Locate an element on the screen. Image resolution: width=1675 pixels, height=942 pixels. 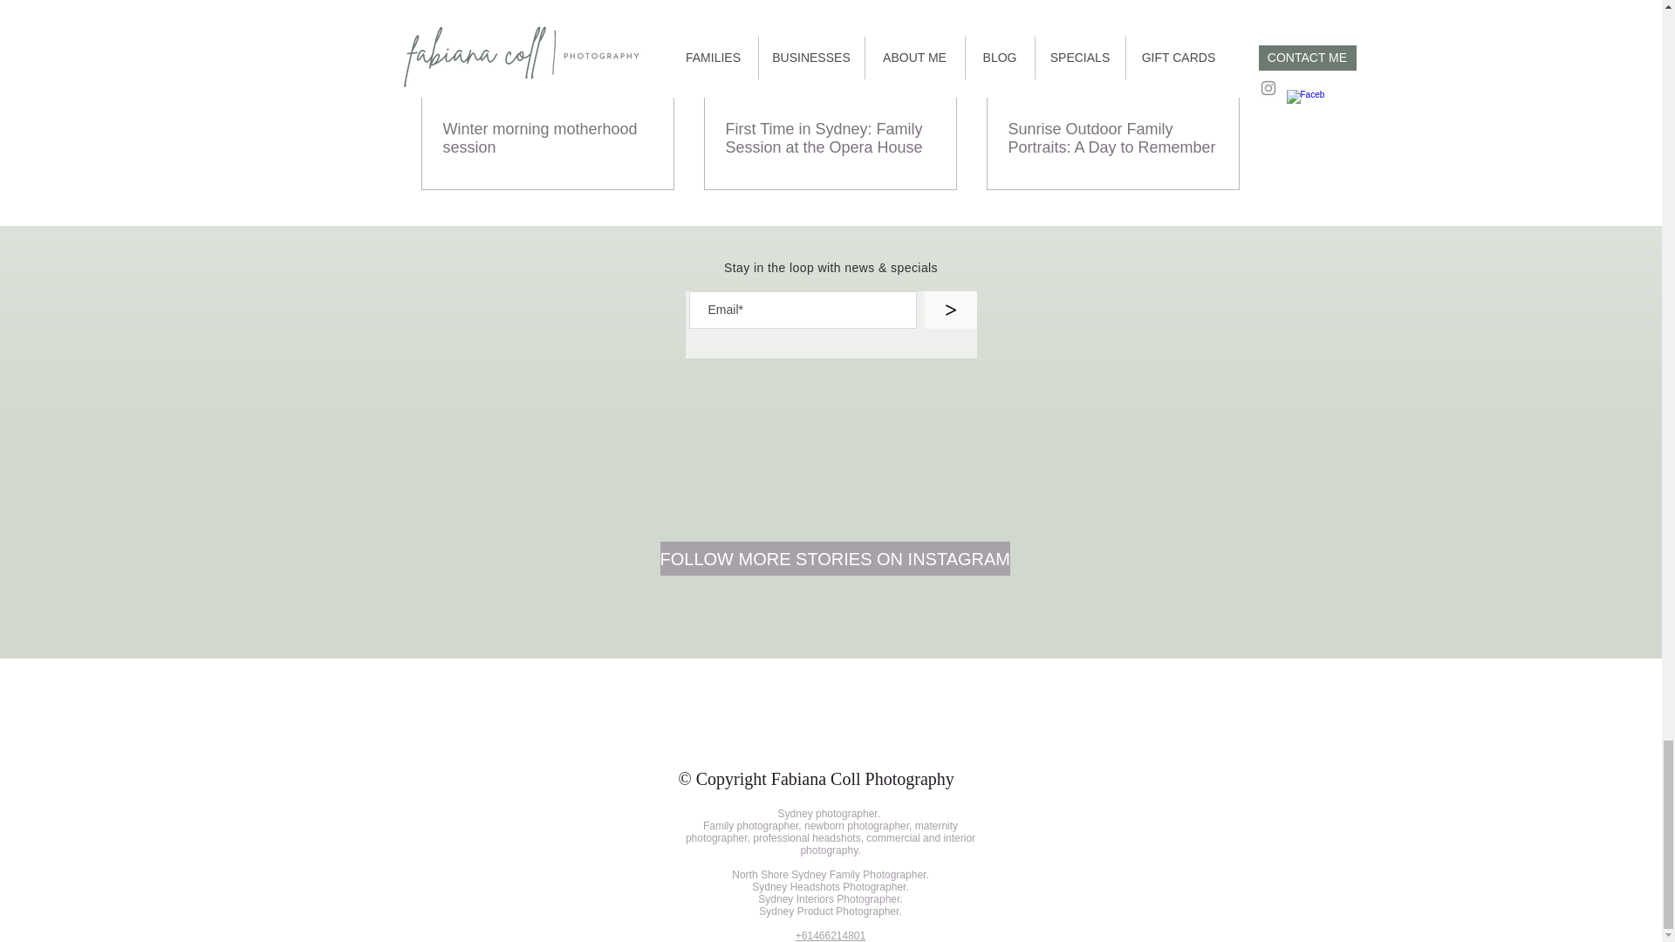
Sunrise Outdoor Family Portraits: A Day to Remember is located at coordinates (1112, 139).